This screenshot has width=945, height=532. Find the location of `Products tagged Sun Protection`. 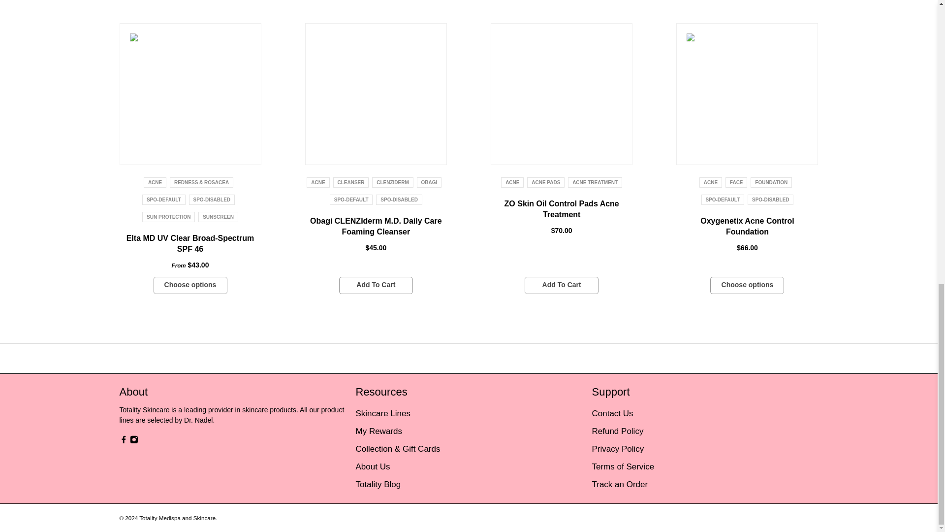

Products tagged Sun Protection is located at coordinates (168, 217).